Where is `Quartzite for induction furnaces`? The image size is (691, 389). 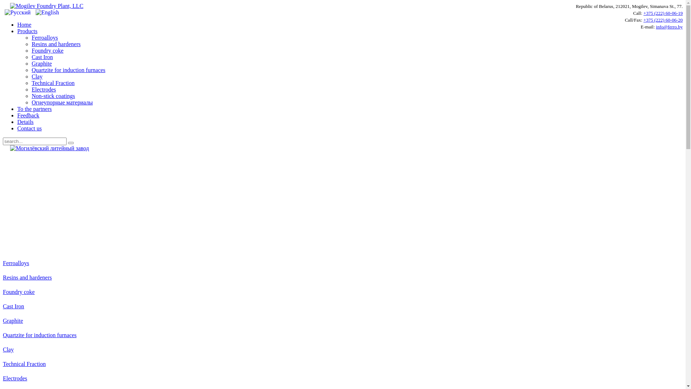
Quartzite for induction furnaces is located at coordinates (68, 70).